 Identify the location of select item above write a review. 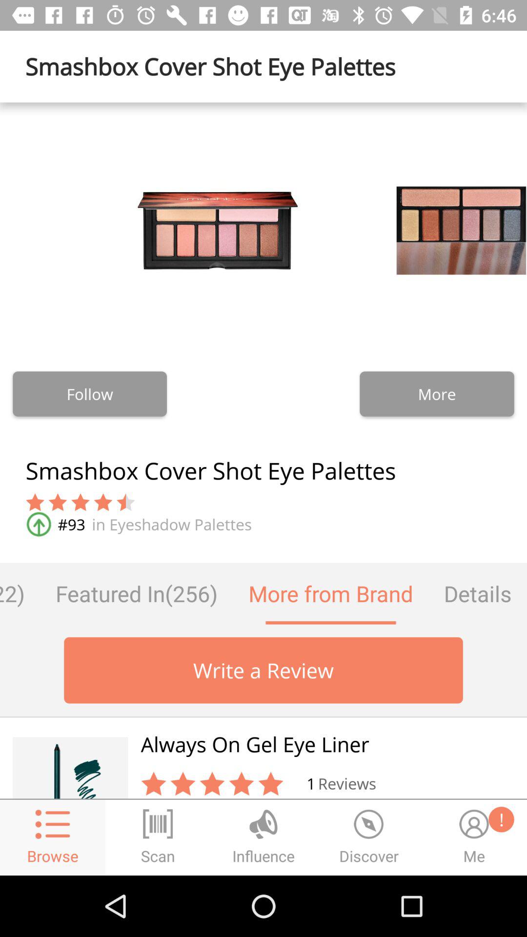
(478, 593).